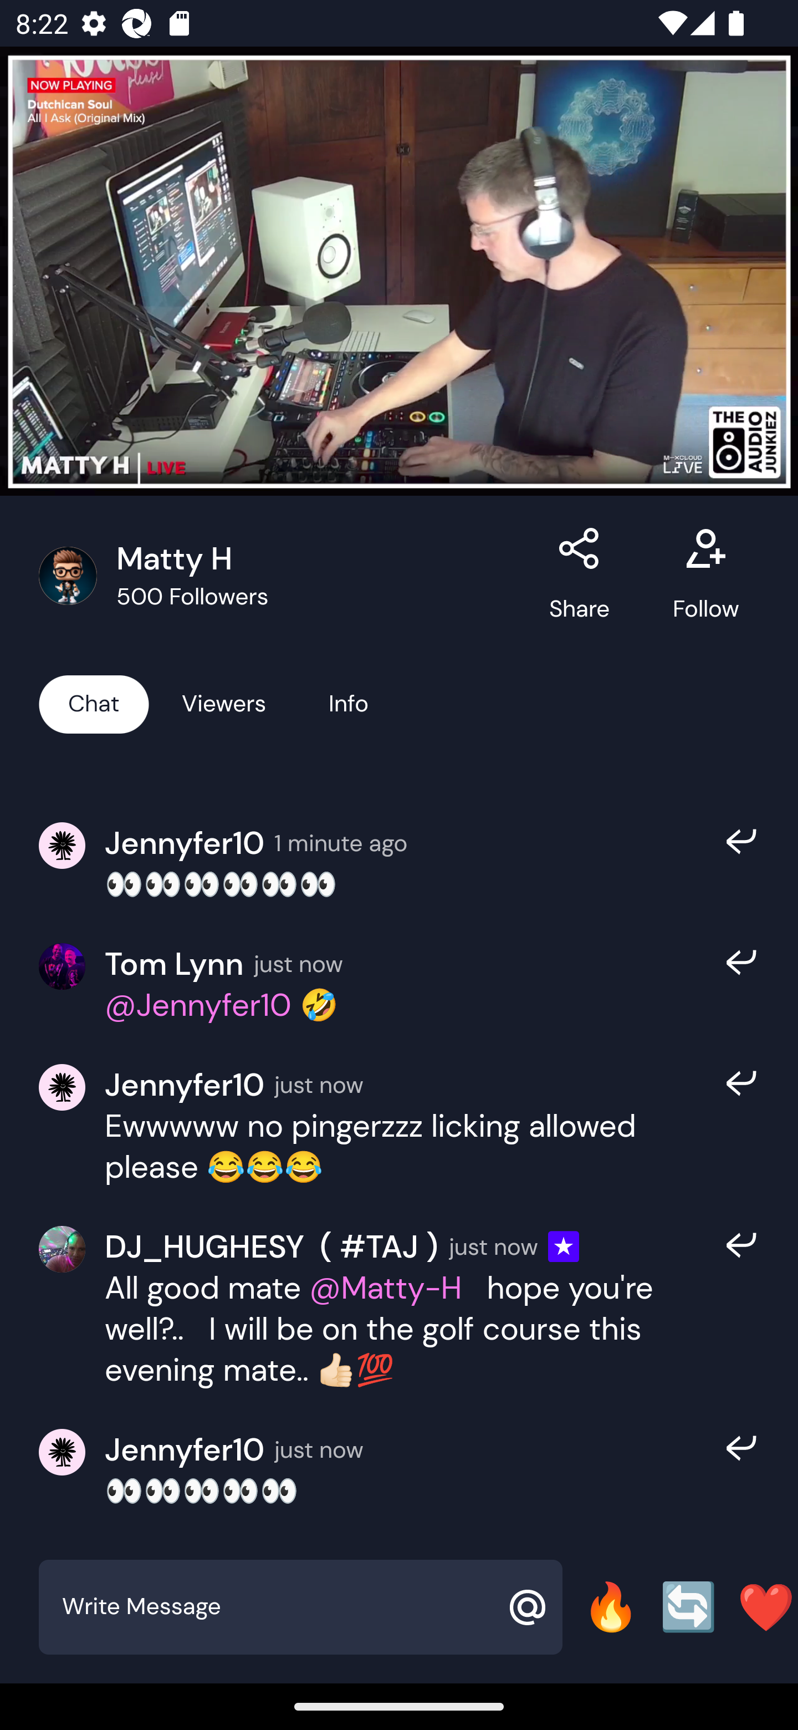 The width and height of the screenshot is (798, 1730). Describe the element at coordinates (766, 1607) in the screenshot. I see `❤️` at that location.